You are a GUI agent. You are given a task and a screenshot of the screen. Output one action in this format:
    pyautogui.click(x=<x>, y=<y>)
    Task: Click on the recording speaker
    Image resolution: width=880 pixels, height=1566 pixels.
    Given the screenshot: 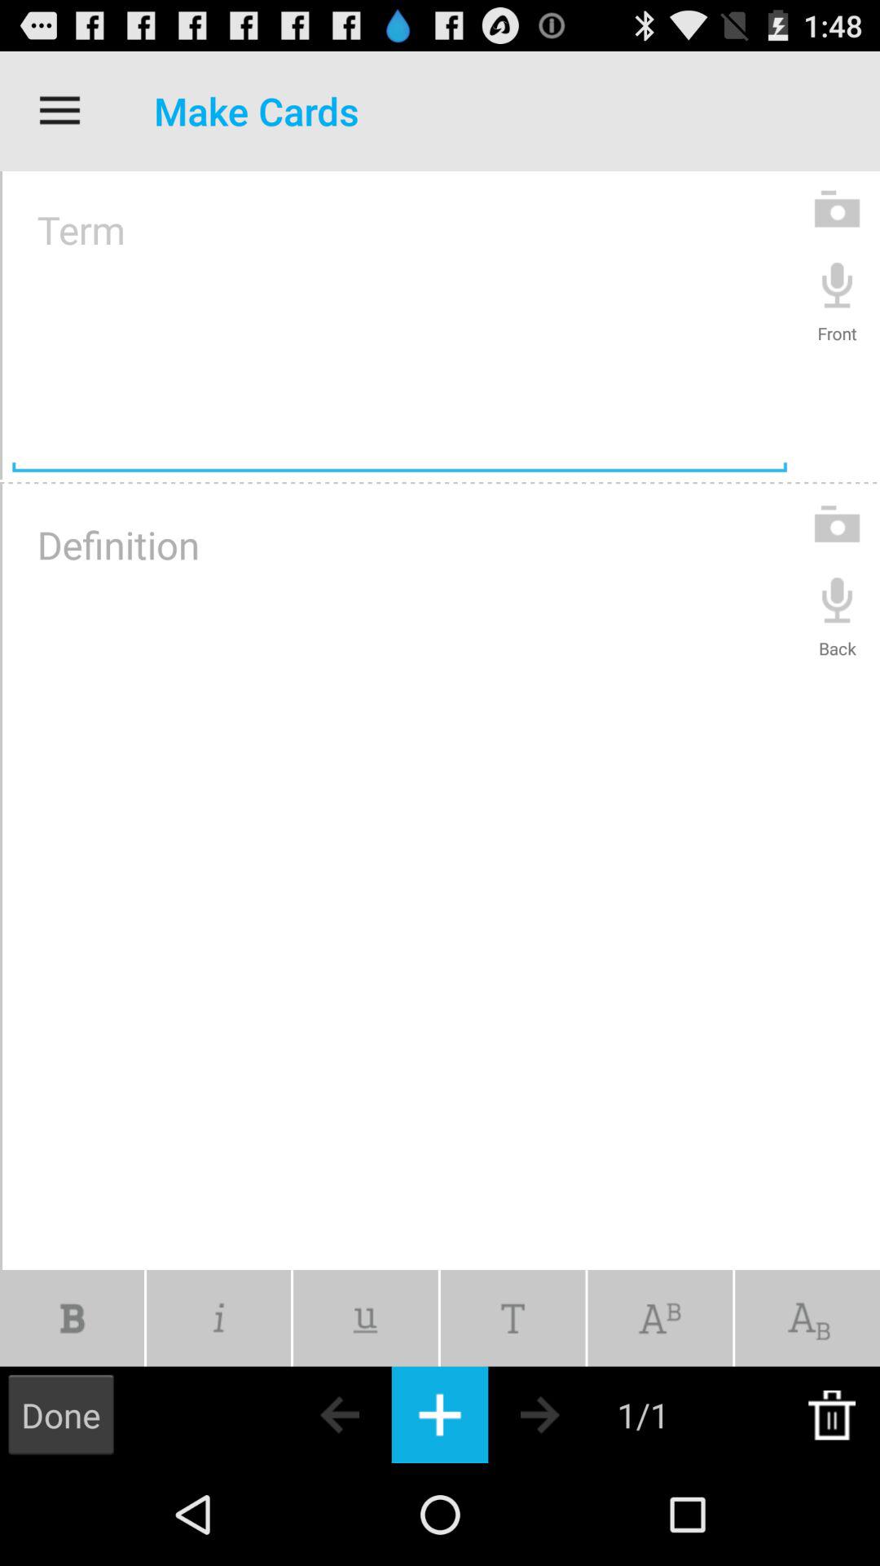 What is the action you would take?
    pyautogui.click(x=838, y=599)
    